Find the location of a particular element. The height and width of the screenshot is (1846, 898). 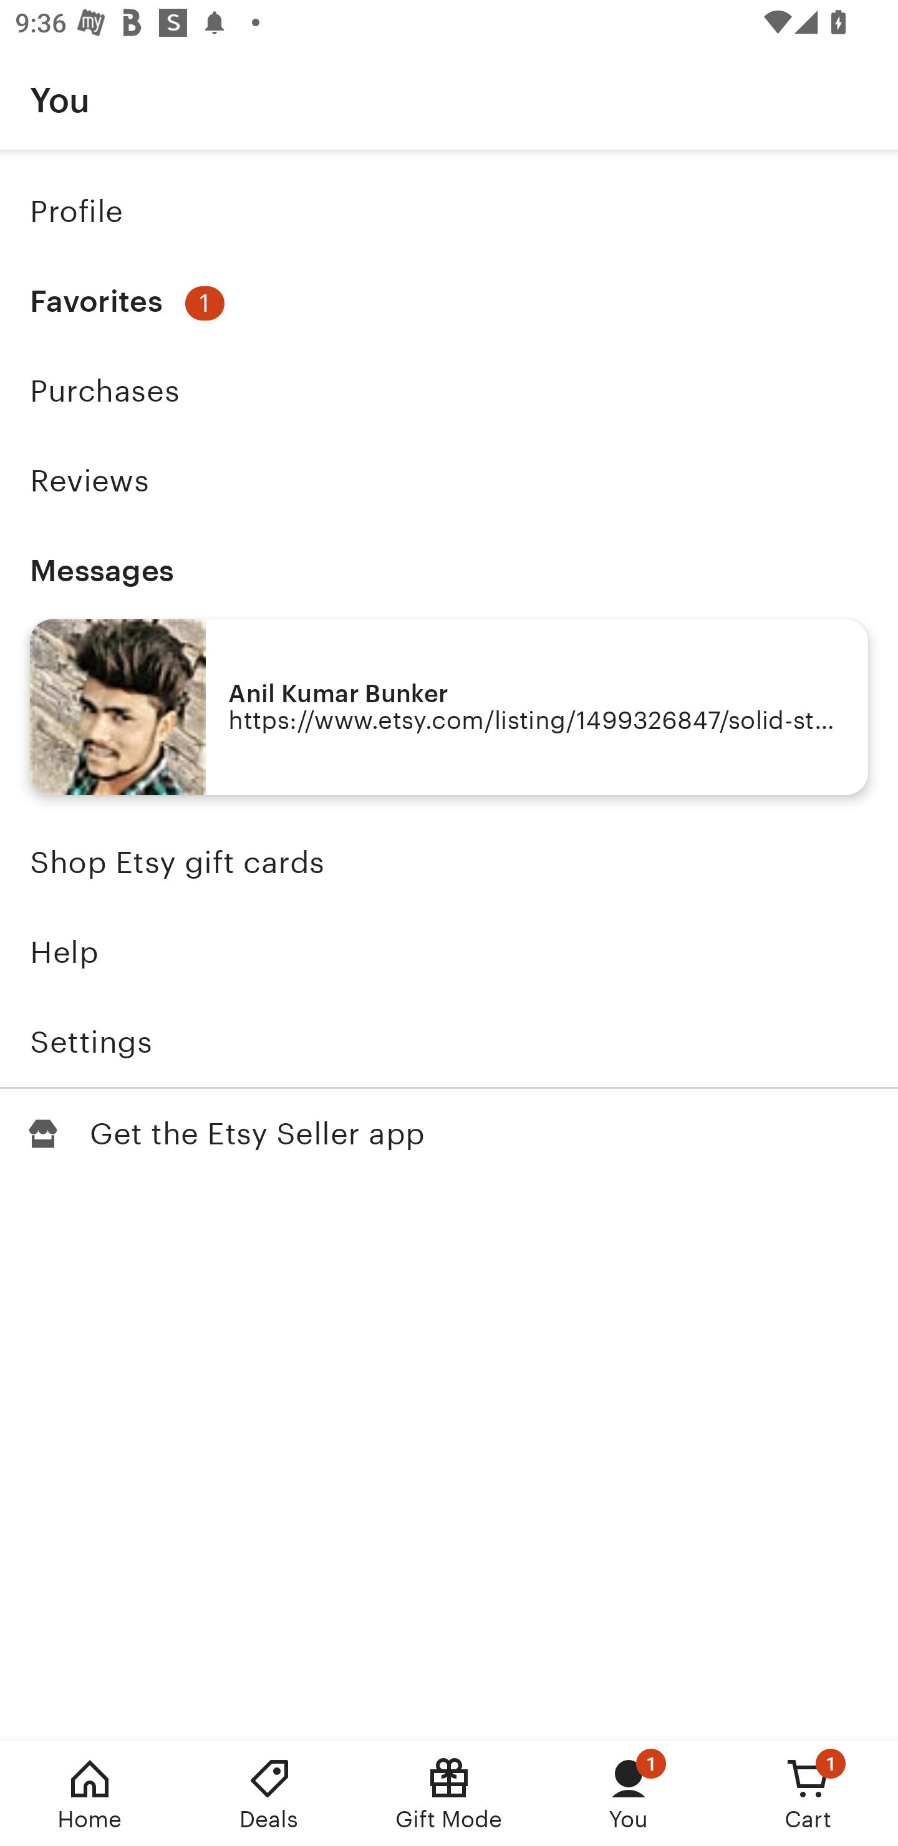

Purchases is located at coordinates (449, 391).